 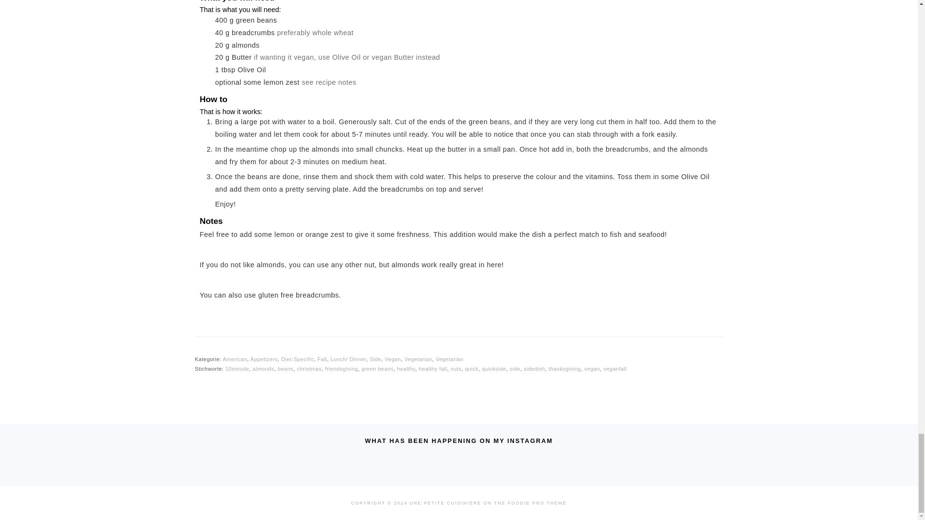 I want to click on almonds, so click(x=263, y=369).